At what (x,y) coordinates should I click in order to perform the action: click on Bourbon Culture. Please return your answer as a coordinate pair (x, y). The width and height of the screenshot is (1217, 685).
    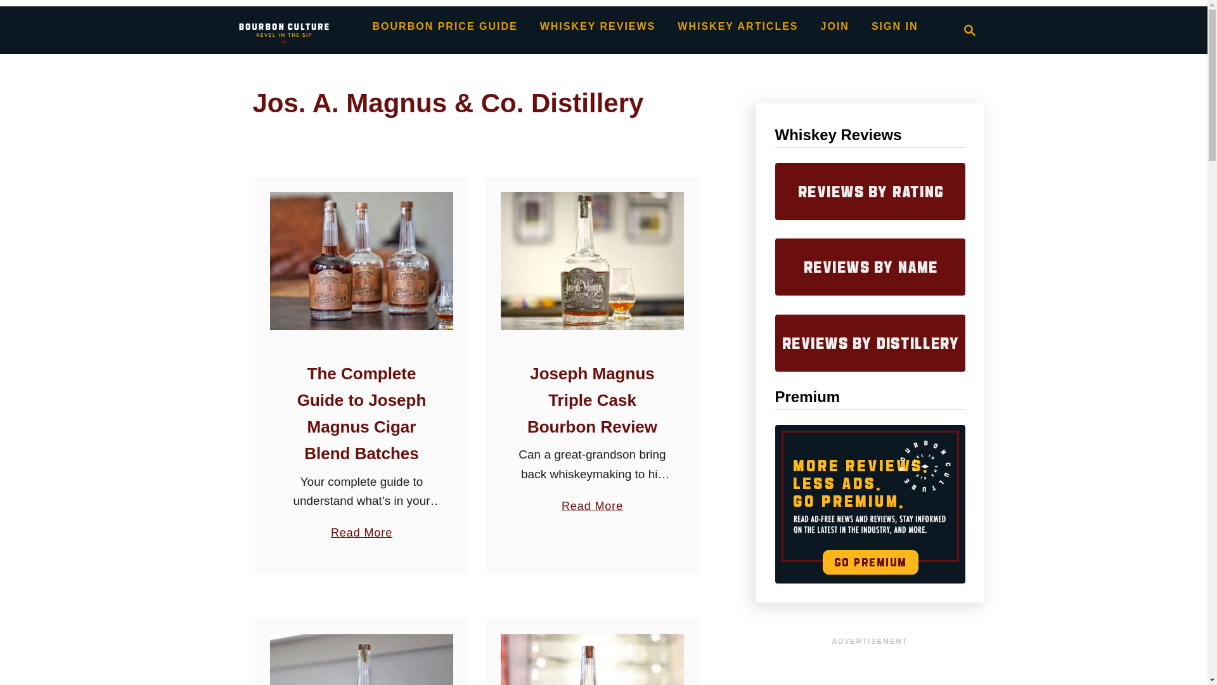
    Looking at the image, I should click on (592, 261).